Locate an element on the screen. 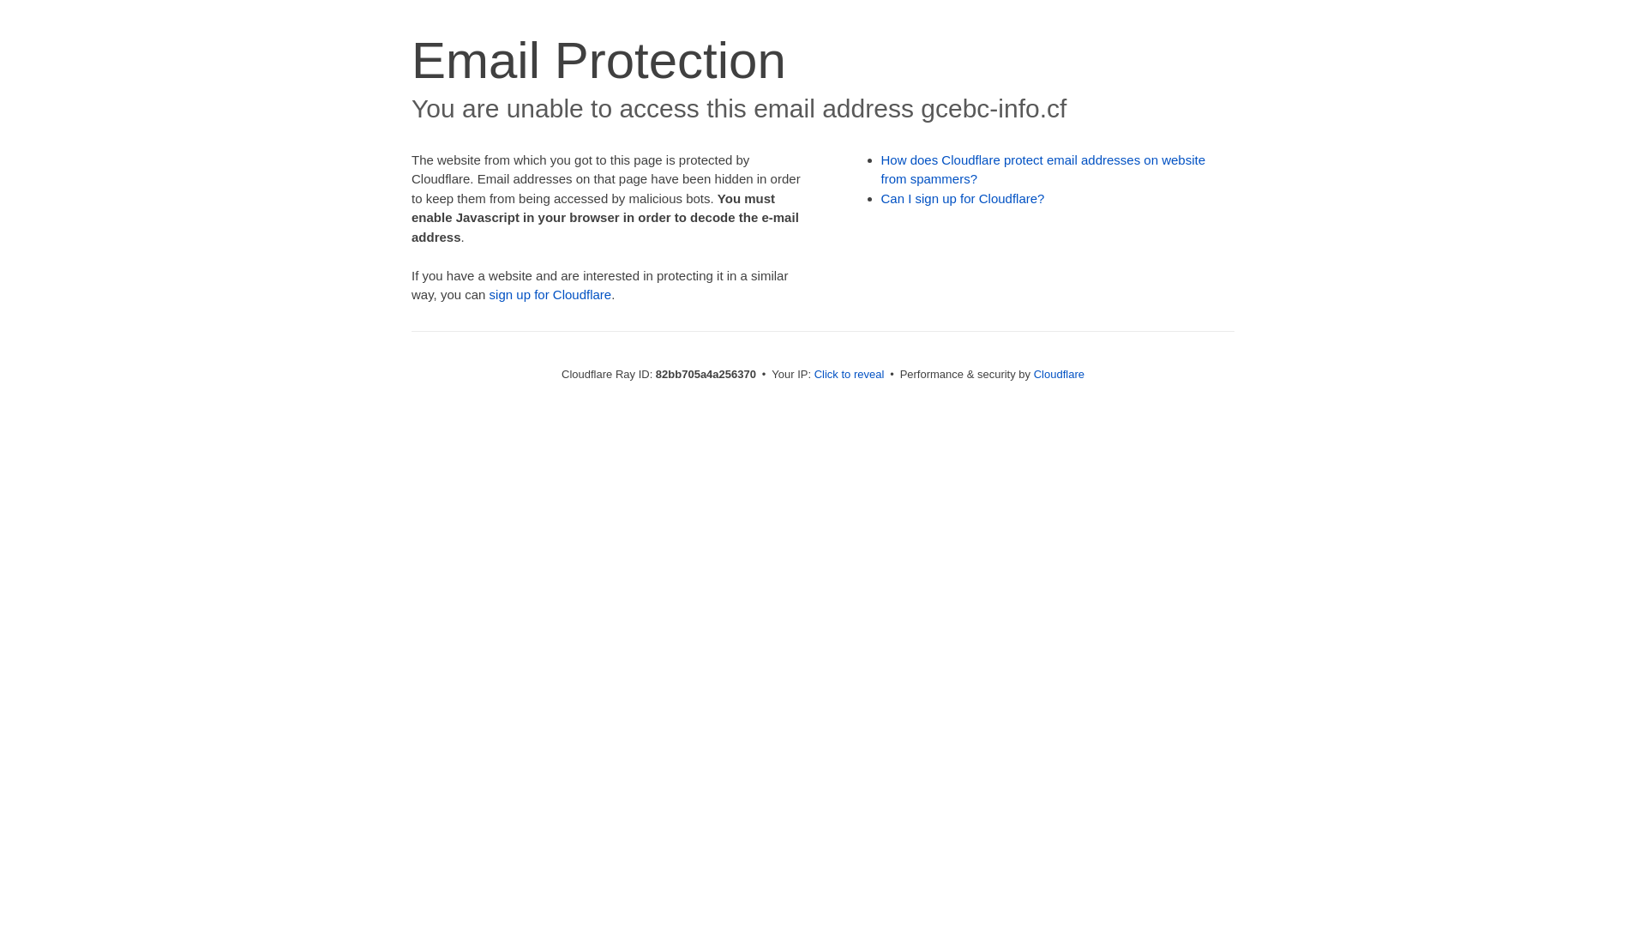 The height and width of the screenshot is (926, 1646). sign up for Cloudflare is located at coordinates (550, 295).